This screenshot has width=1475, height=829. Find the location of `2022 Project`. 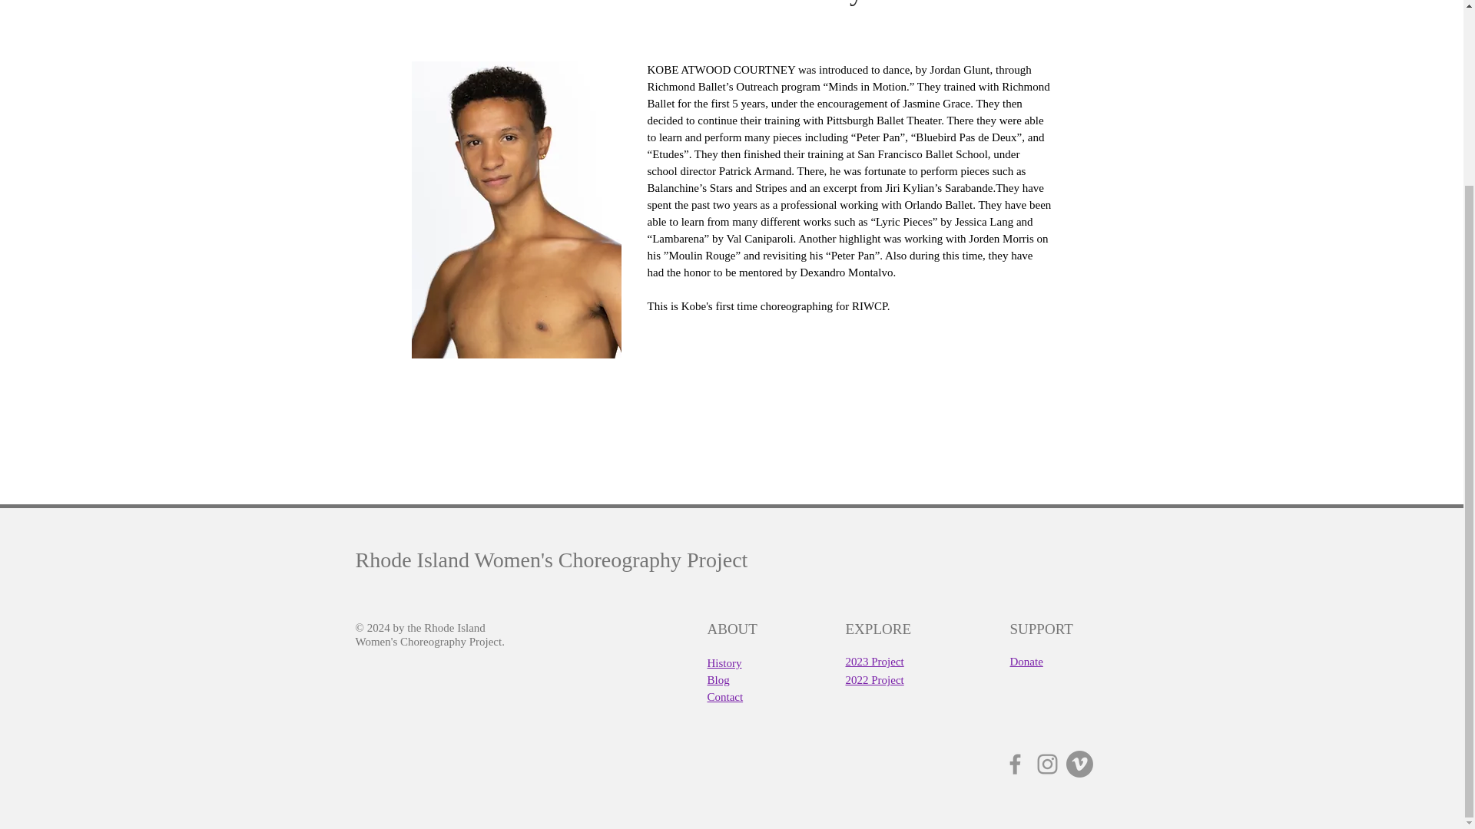

2022 Project is located at coordinates (874, 679).